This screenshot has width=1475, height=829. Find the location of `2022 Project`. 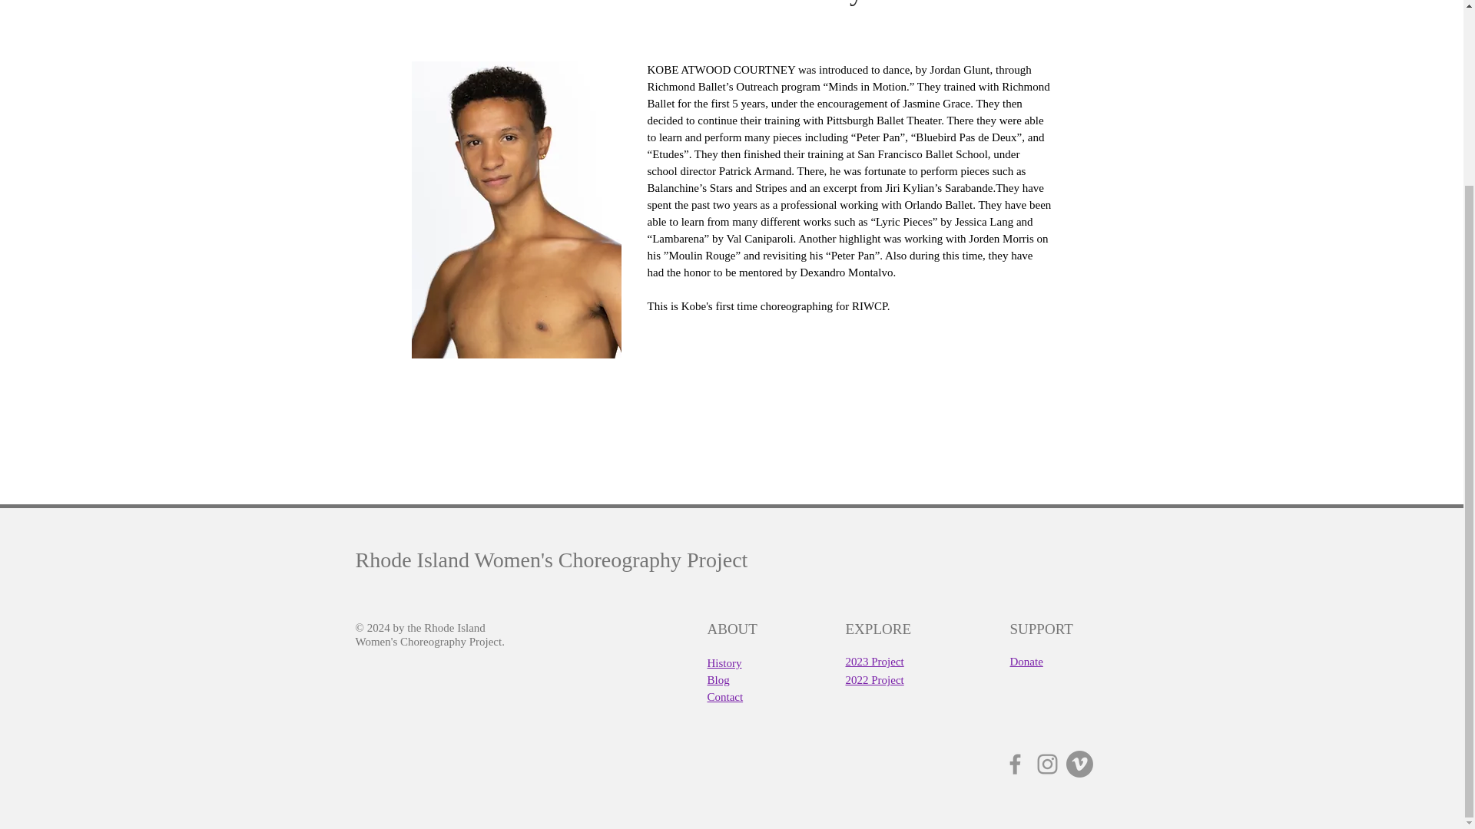

2022 Project is located at coordinates (874, 679).